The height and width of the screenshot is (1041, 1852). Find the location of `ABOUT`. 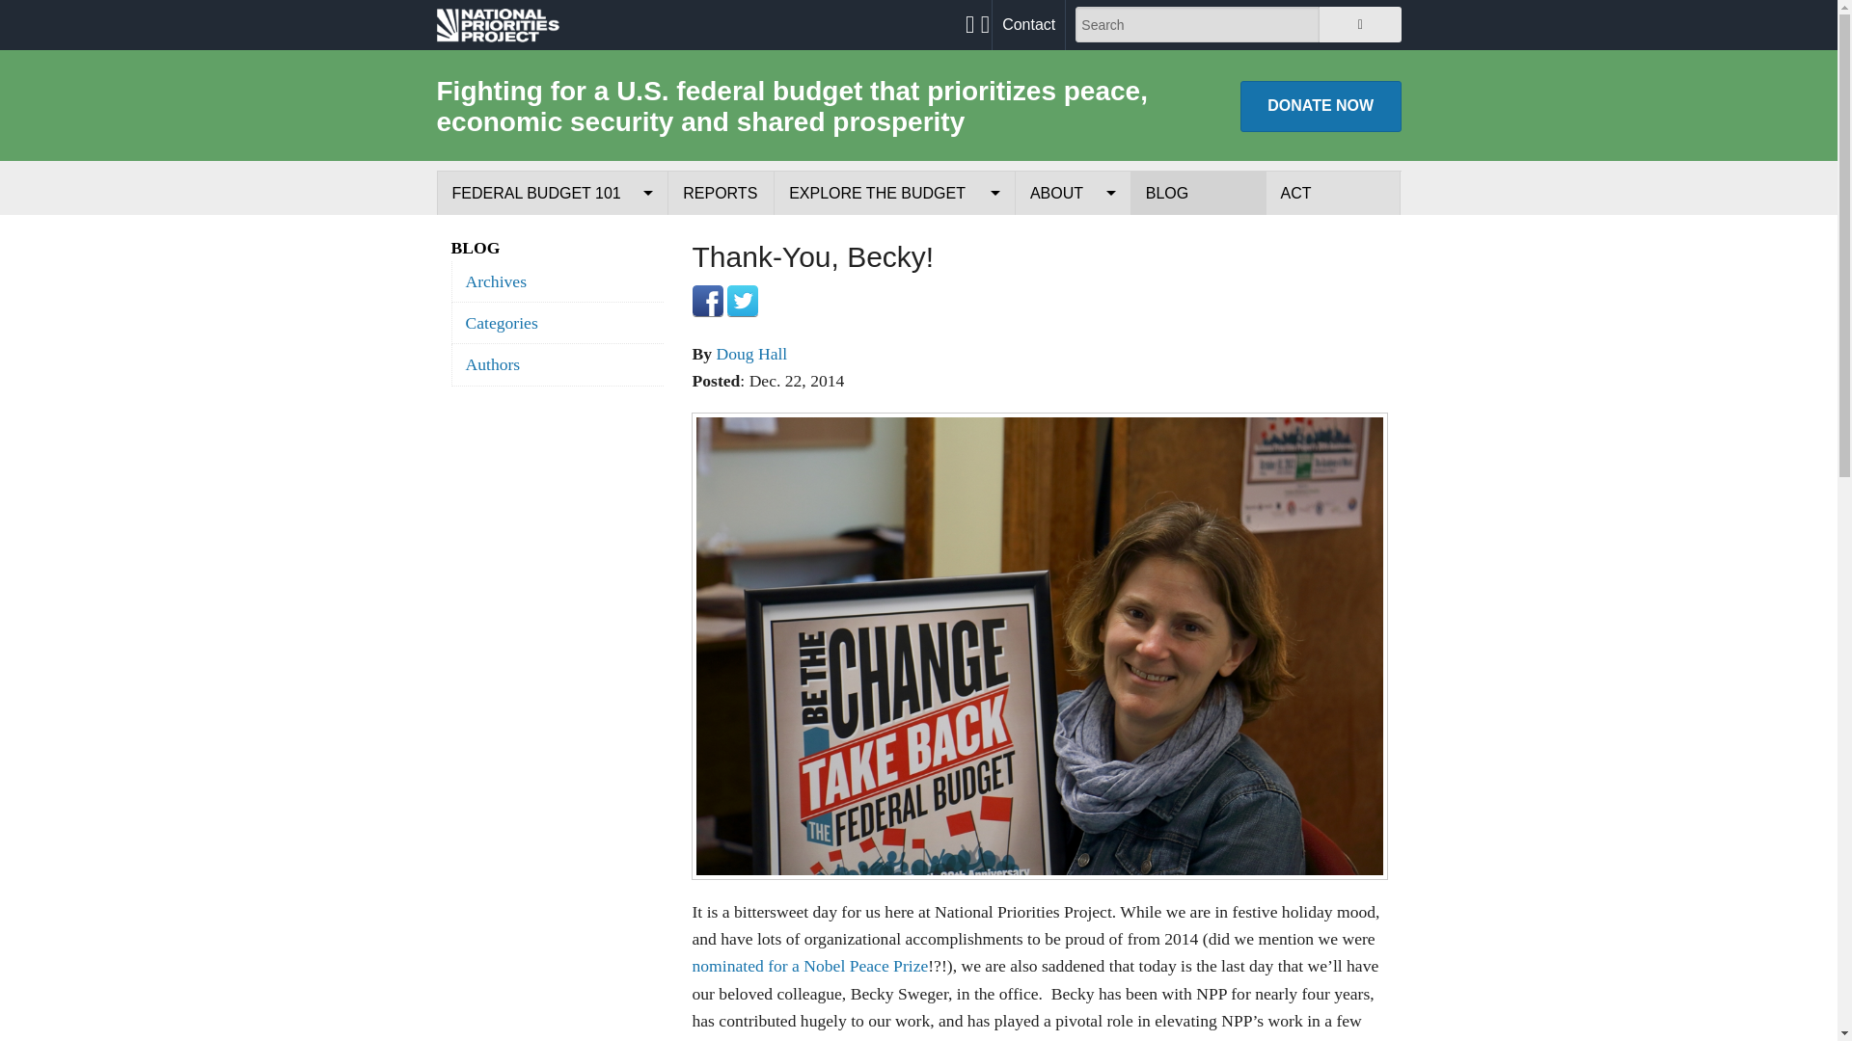

ABOUT is located at coordinates (1073, 193).